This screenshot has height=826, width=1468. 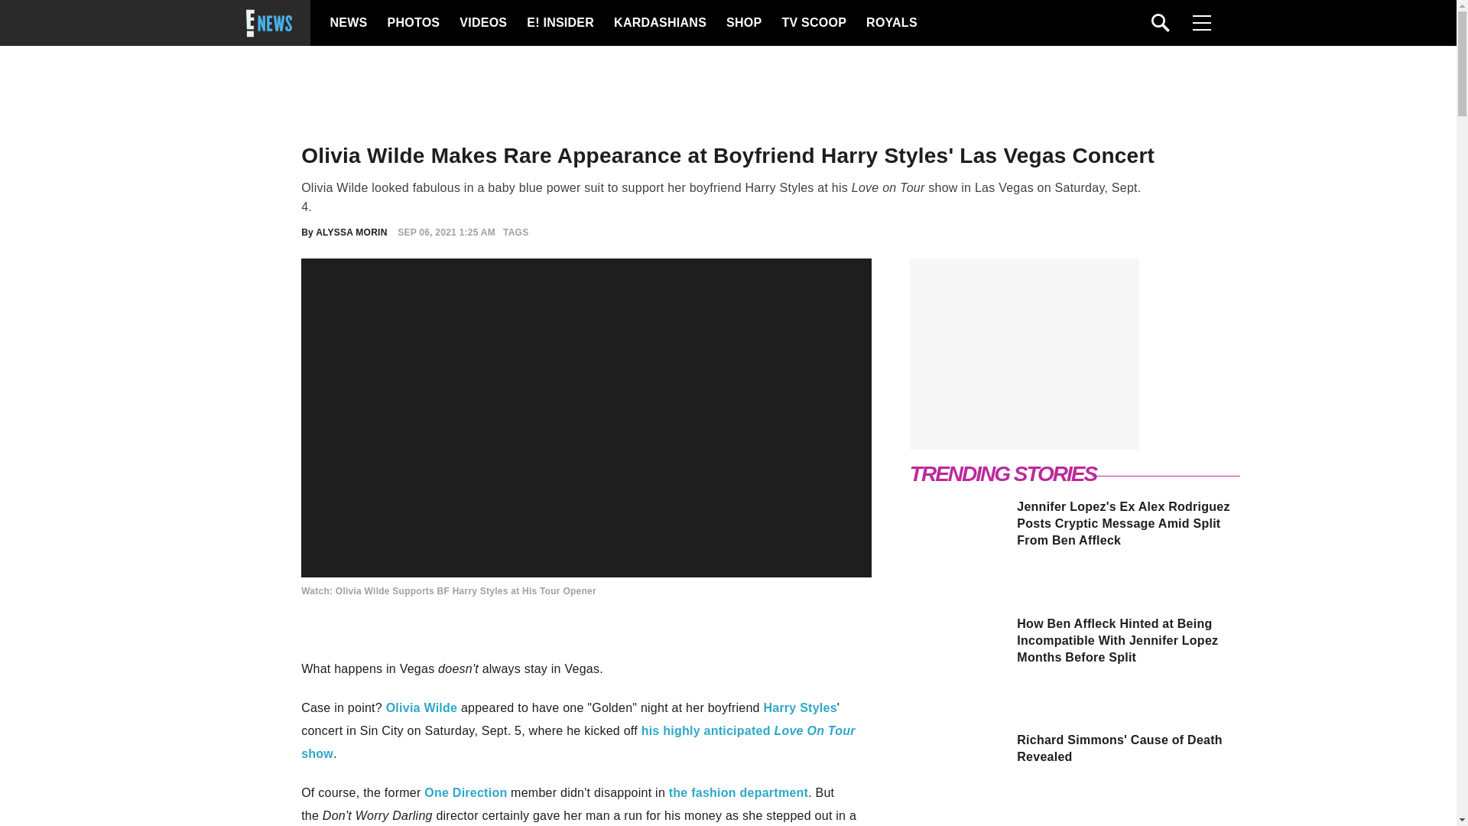 I want to click on Harry Styles, so click(x=800, y=707).